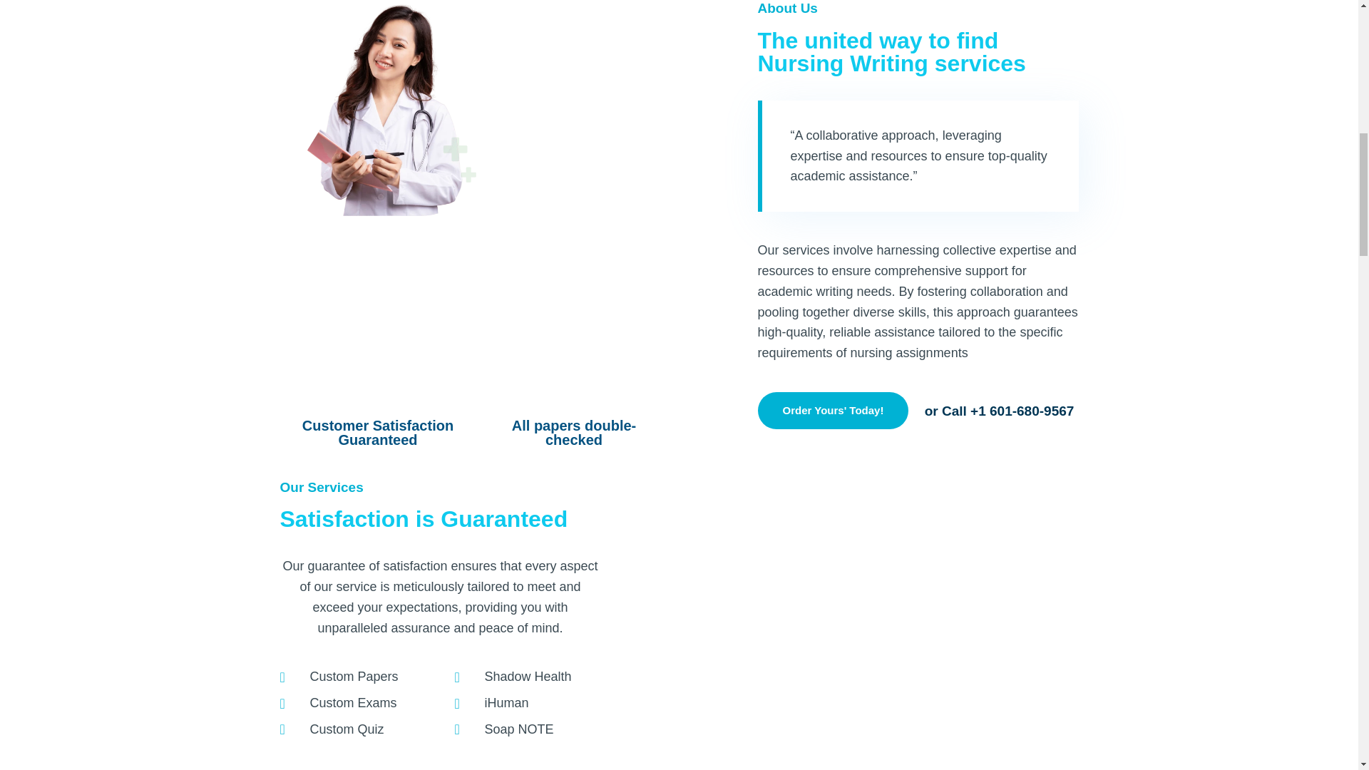 The width and height of the screenshot is (1369, 770). I want to click on Order Yours' Today!, so click(833, 410).